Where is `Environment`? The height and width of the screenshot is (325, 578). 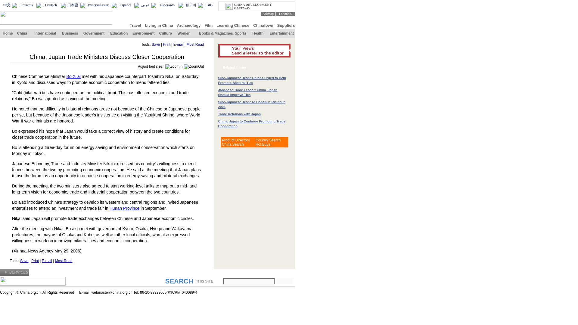
Environment is located at coordinates (143, 33).